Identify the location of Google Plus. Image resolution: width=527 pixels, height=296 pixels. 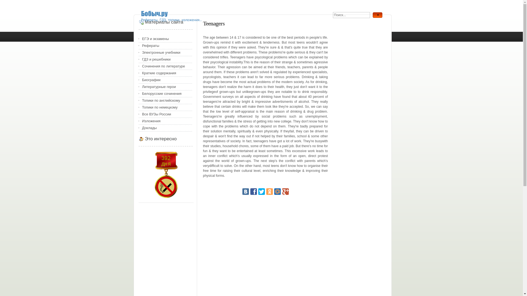
(285, 191).